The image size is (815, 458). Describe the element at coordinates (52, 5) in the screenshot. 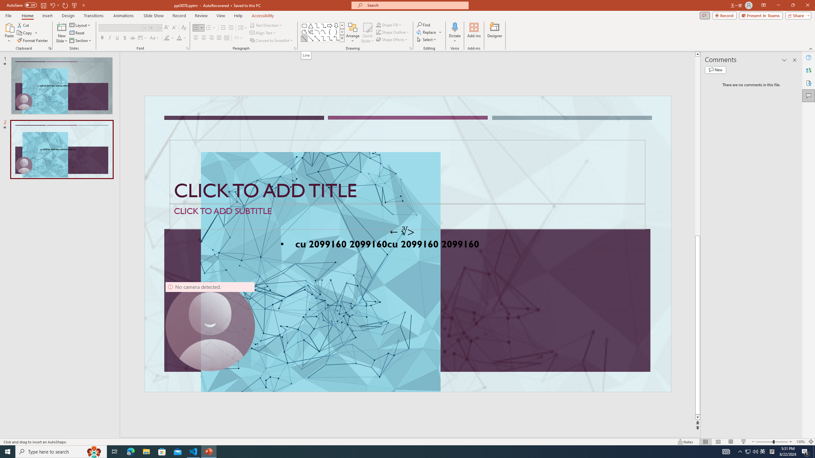

I see `Undo` at that location.